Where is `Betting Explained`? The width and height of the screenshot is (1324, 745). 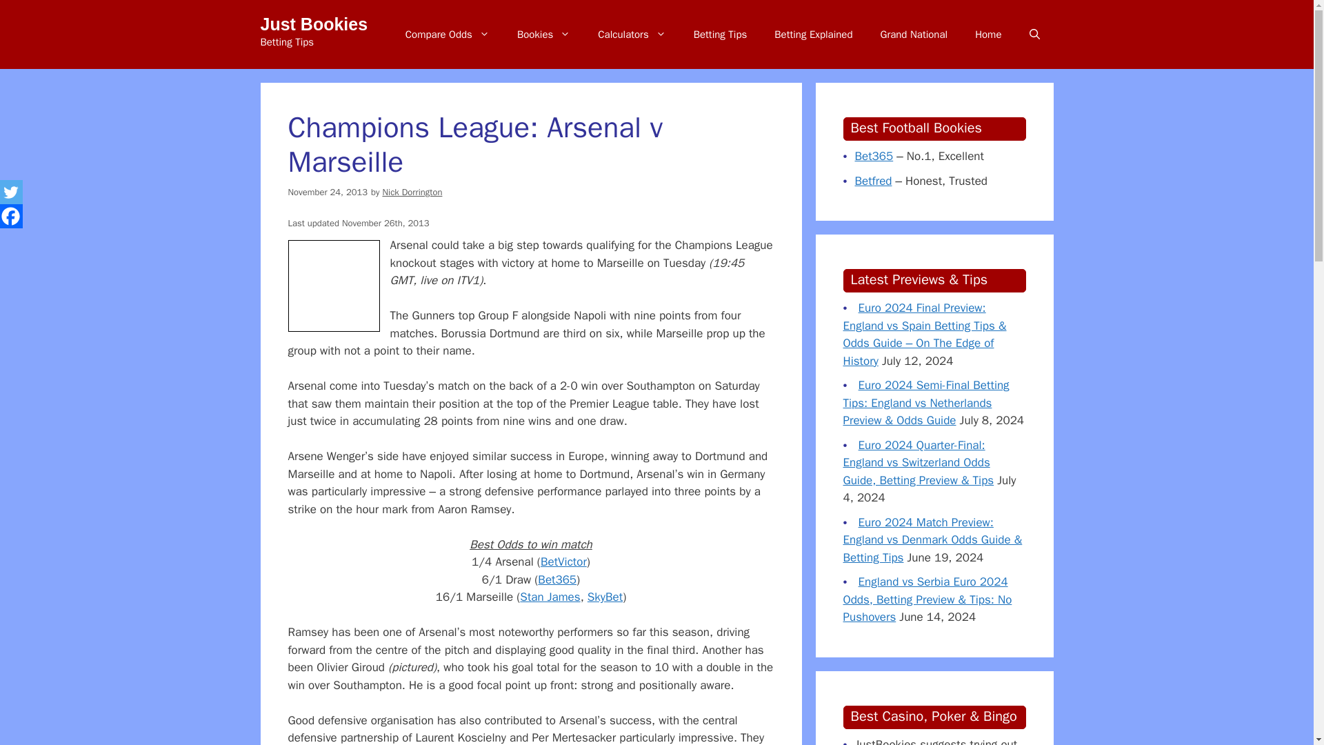
Betting Explained is located at coordinates (812, 34).